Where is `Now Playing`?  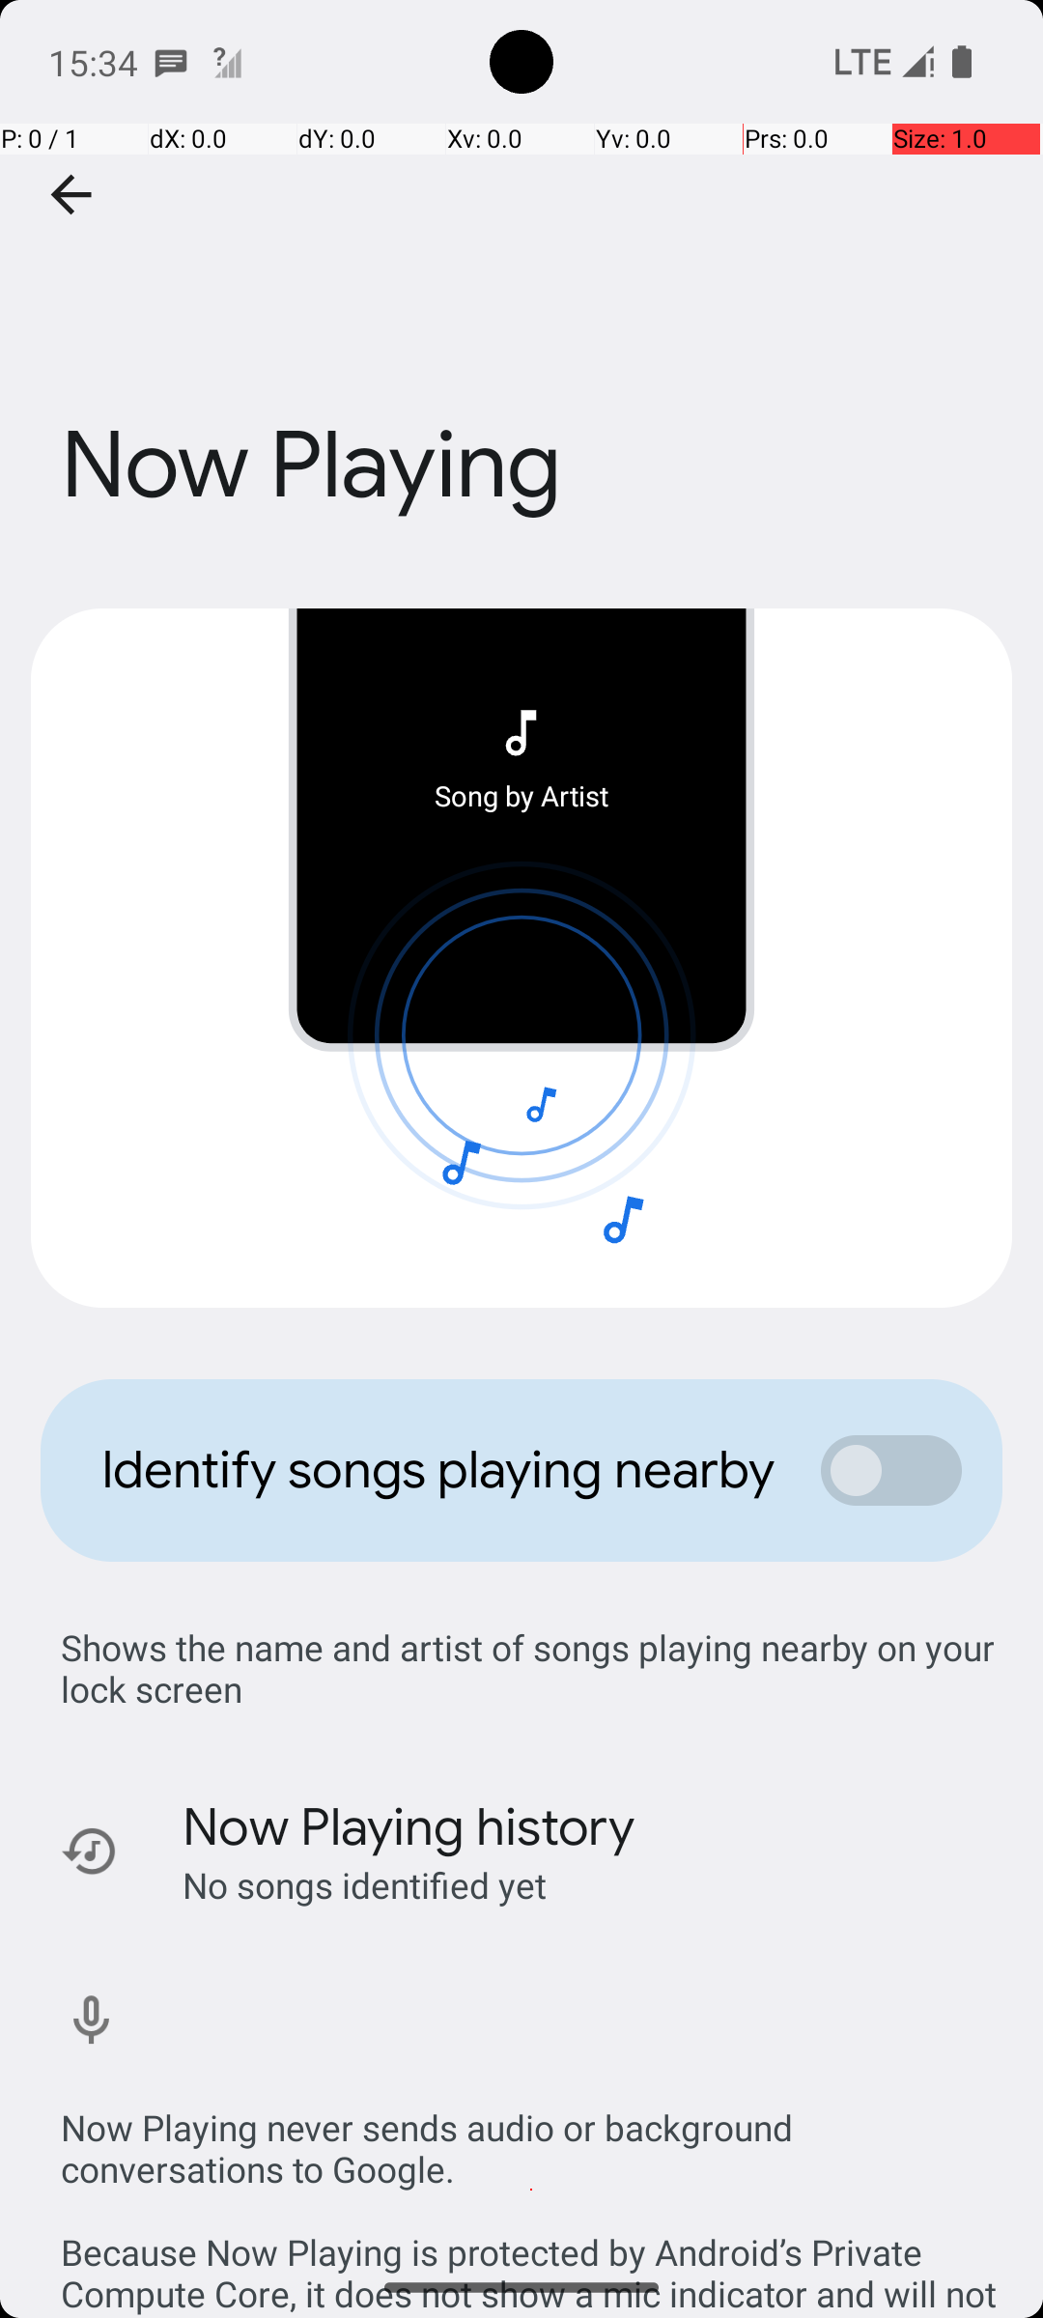
Now Playing is located at coordinates (521, 351).